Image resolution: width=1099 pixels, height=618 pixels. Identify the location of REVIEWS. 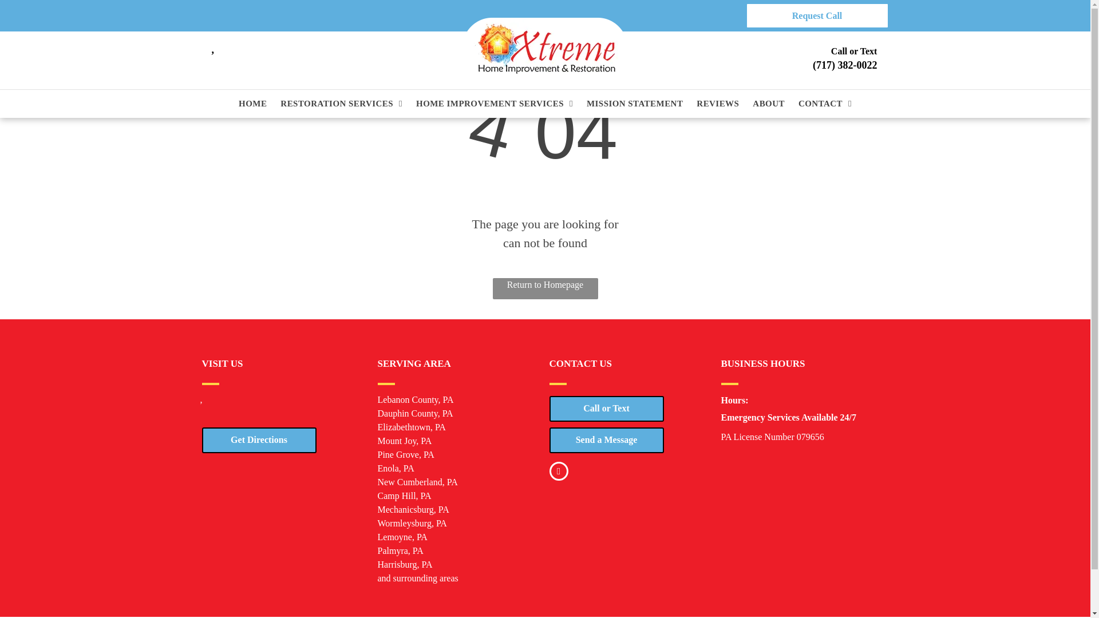
(717, 104).